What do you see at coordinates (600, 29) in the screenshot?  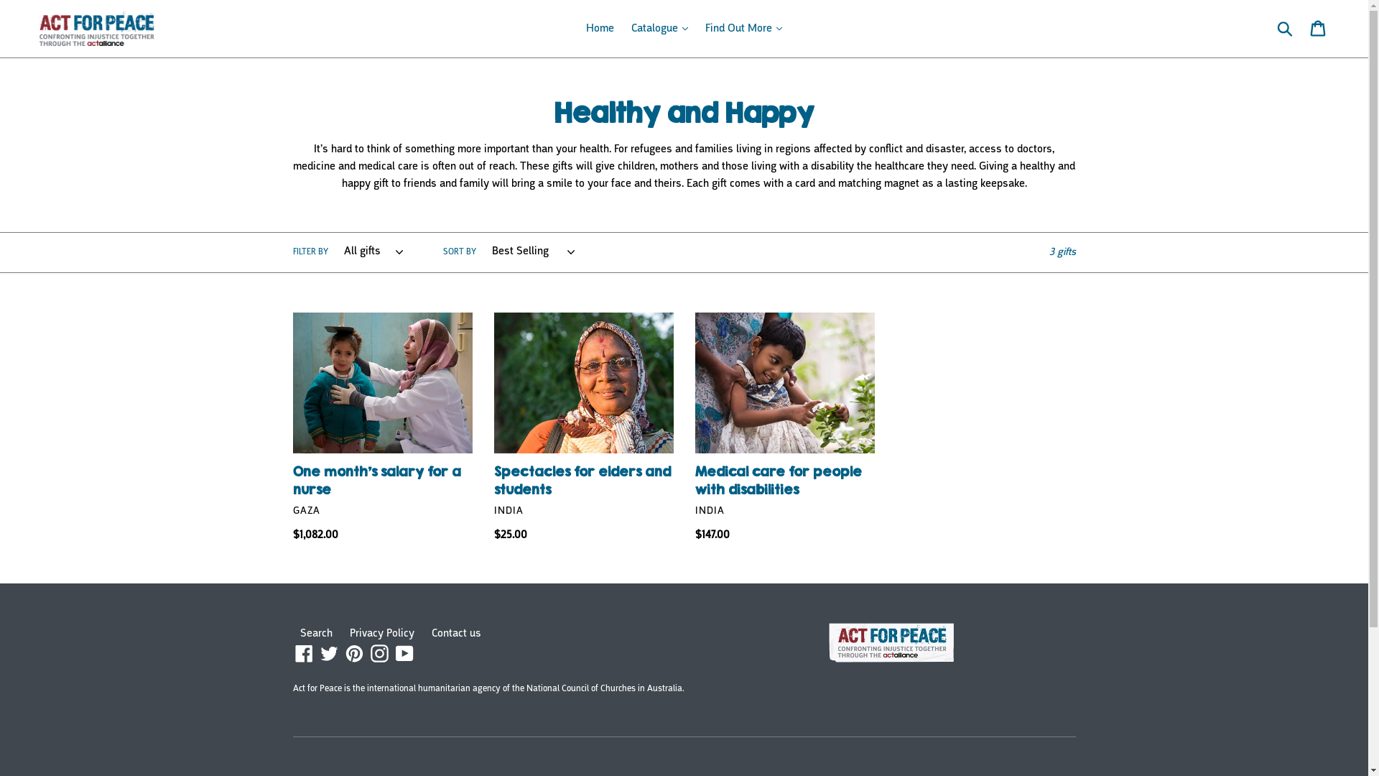 I see `Home` at bounding box center [600, 29].